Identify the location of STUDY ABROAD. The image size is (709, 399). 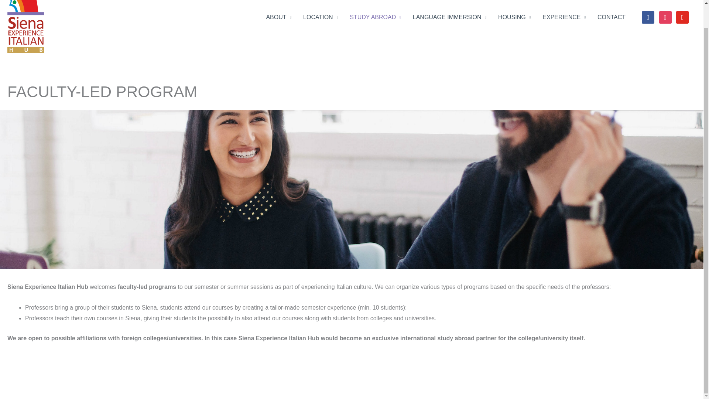
(375, 17).